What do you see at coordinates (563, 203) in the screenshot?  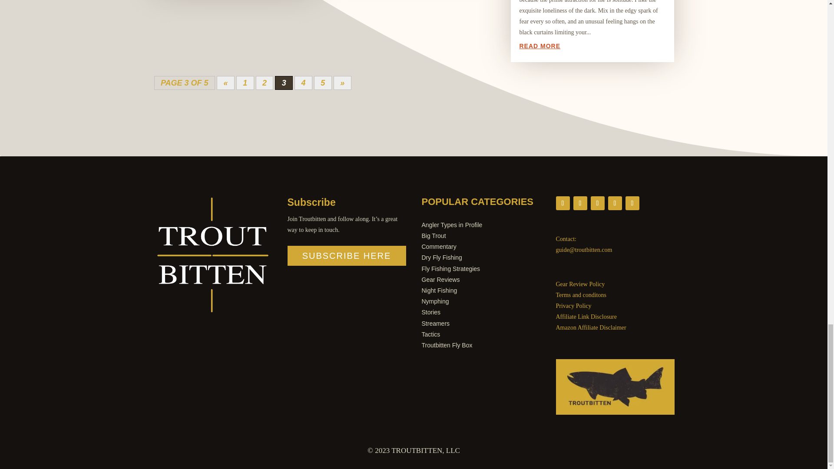 I see `Follow on Facebook` at bounding box center [563, 203].